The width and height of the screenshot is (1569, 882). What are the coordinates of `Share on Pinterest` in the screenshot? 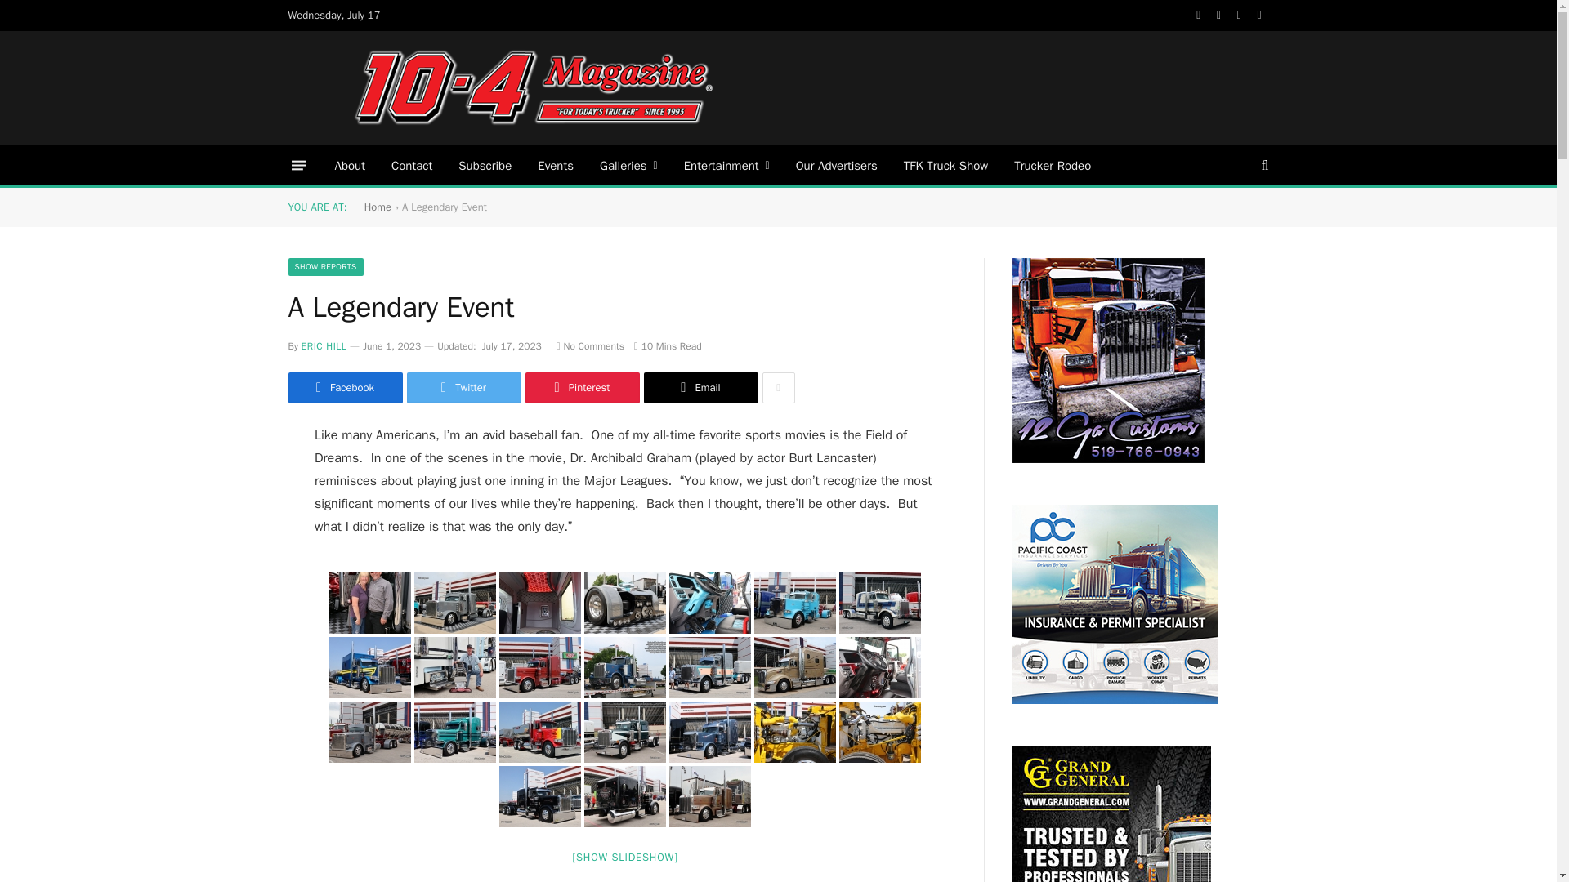 It's located at (581, 387).